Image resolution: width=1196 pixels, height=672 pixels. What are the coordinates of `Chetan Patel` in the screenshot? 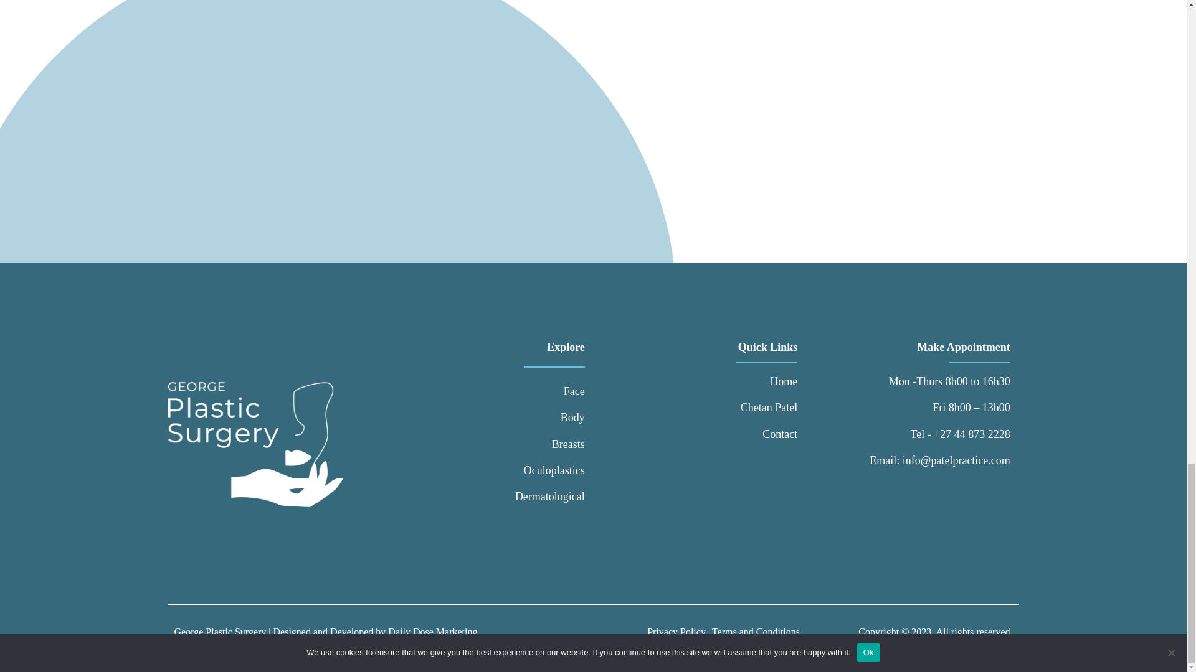 It's located at (769, 407).